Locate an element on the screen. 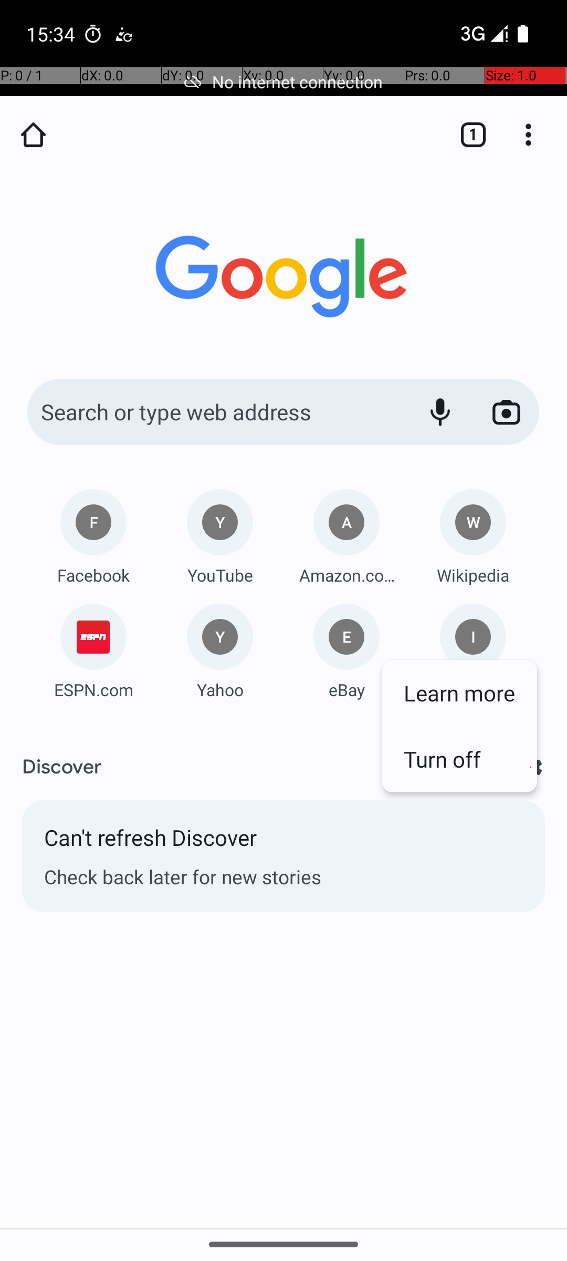 Image resolution: width=567 pixels, height=1261 pixels. Turn off is located at coordinates (459, 759).